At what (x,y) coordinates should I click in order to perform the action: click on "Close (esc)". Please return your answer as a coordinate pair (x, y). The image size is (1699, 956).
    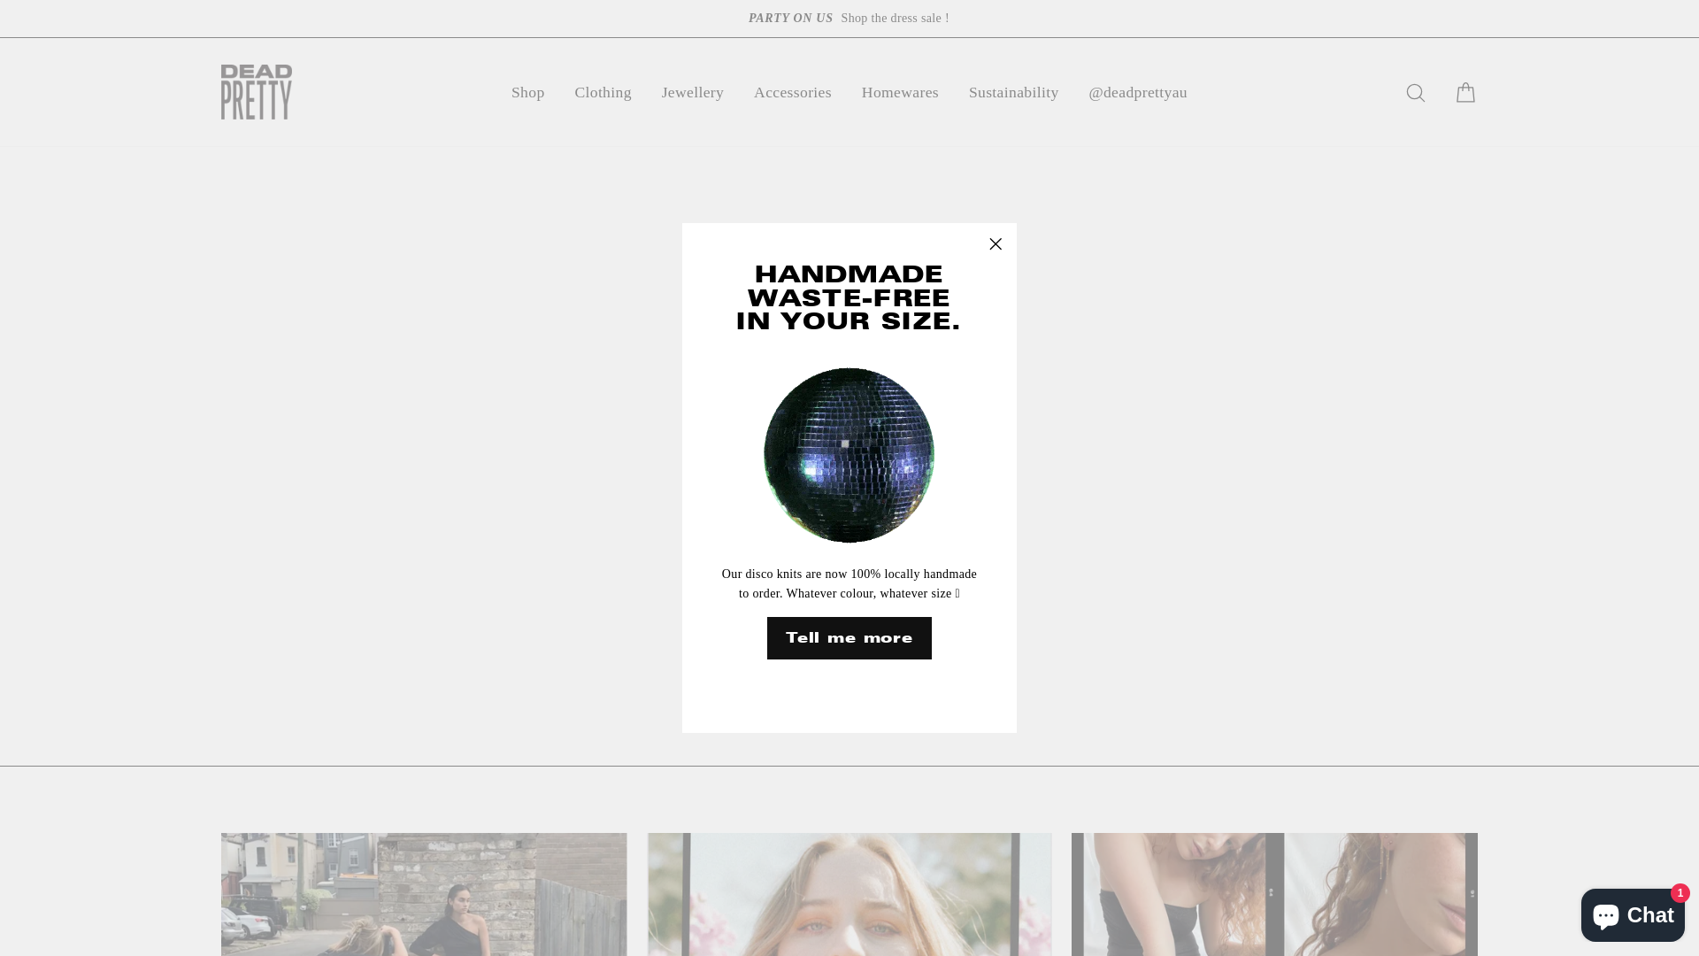
    Looking at the image, I should click on (996, 244).